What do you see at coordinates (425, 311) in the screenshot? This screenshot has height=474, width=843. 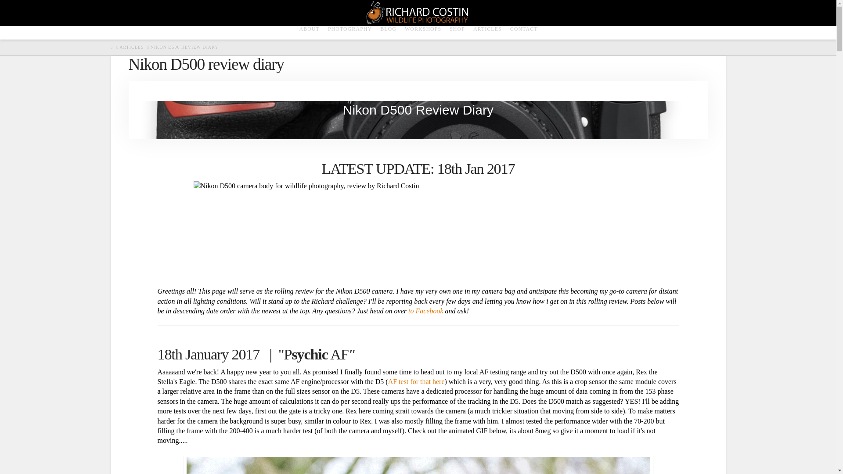 I see `to Facebook` at bounding box center [425, 311].